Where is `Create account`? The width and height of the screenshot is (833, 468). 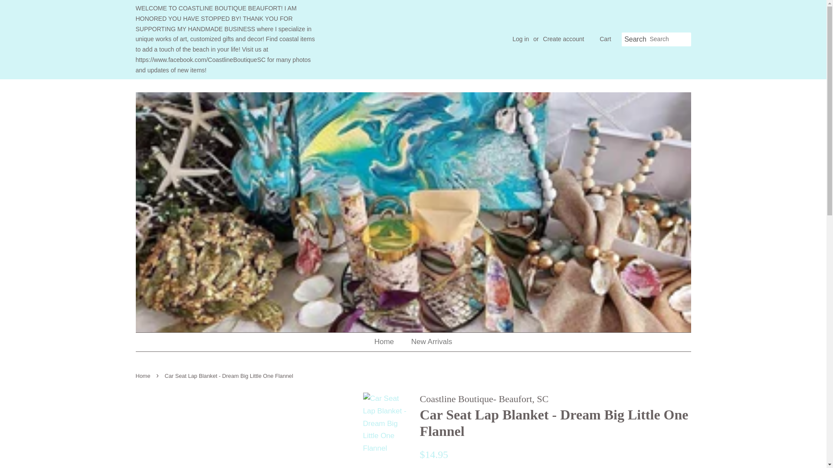
Create account is located at coordinates (564, 39).